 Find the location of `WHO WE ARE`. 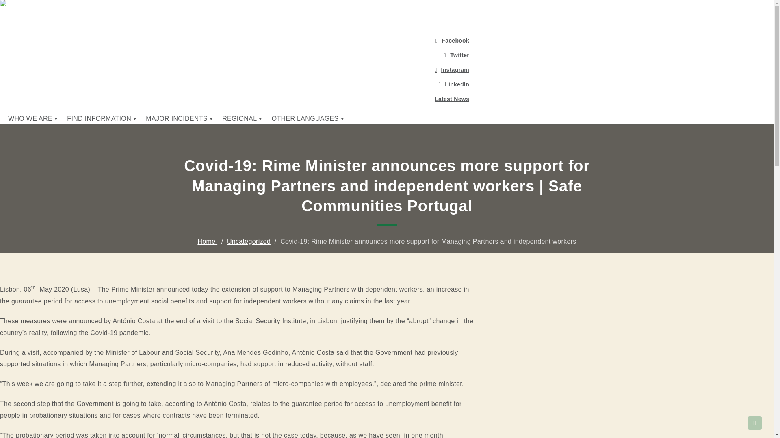

WHO WE ARE is located at coordinates (33, 119).